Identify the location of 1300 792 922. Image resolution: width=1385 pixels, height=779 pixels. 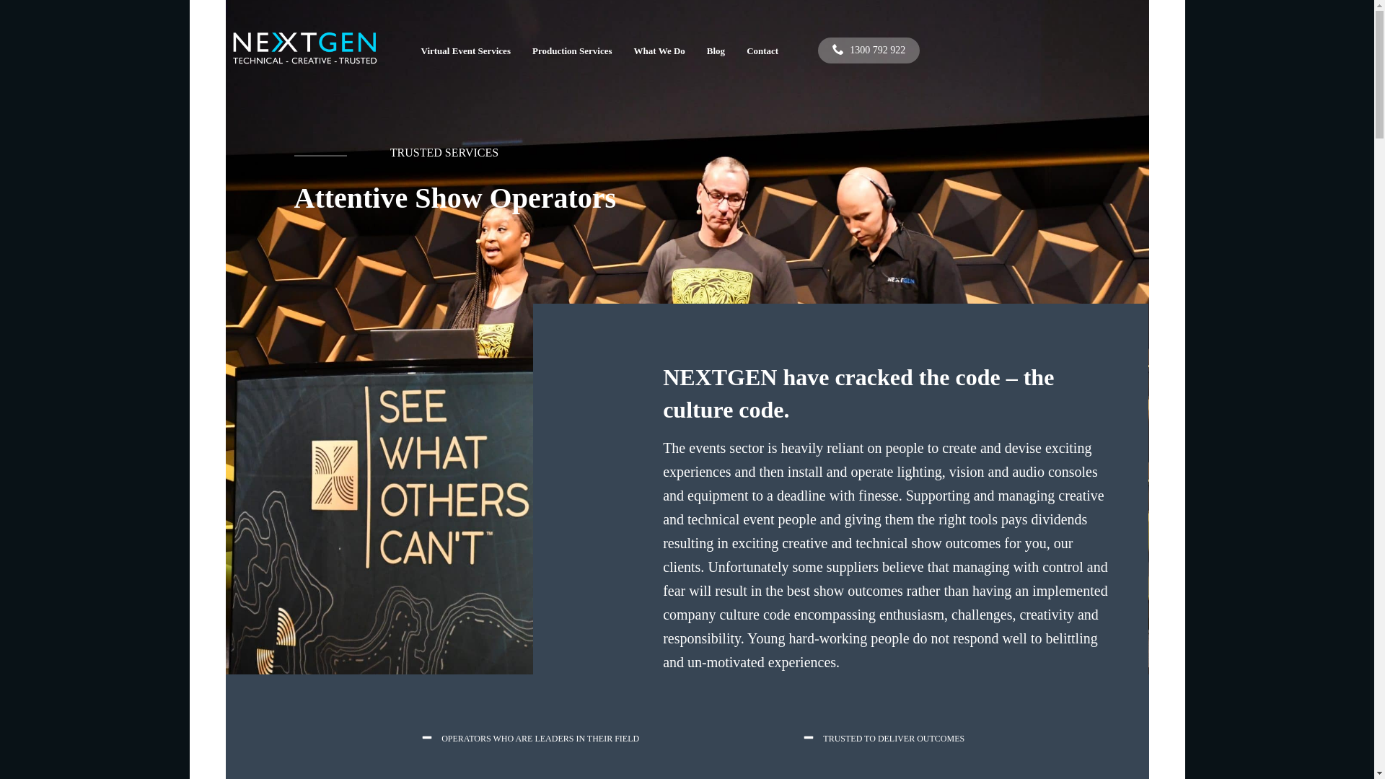
(869, 50).